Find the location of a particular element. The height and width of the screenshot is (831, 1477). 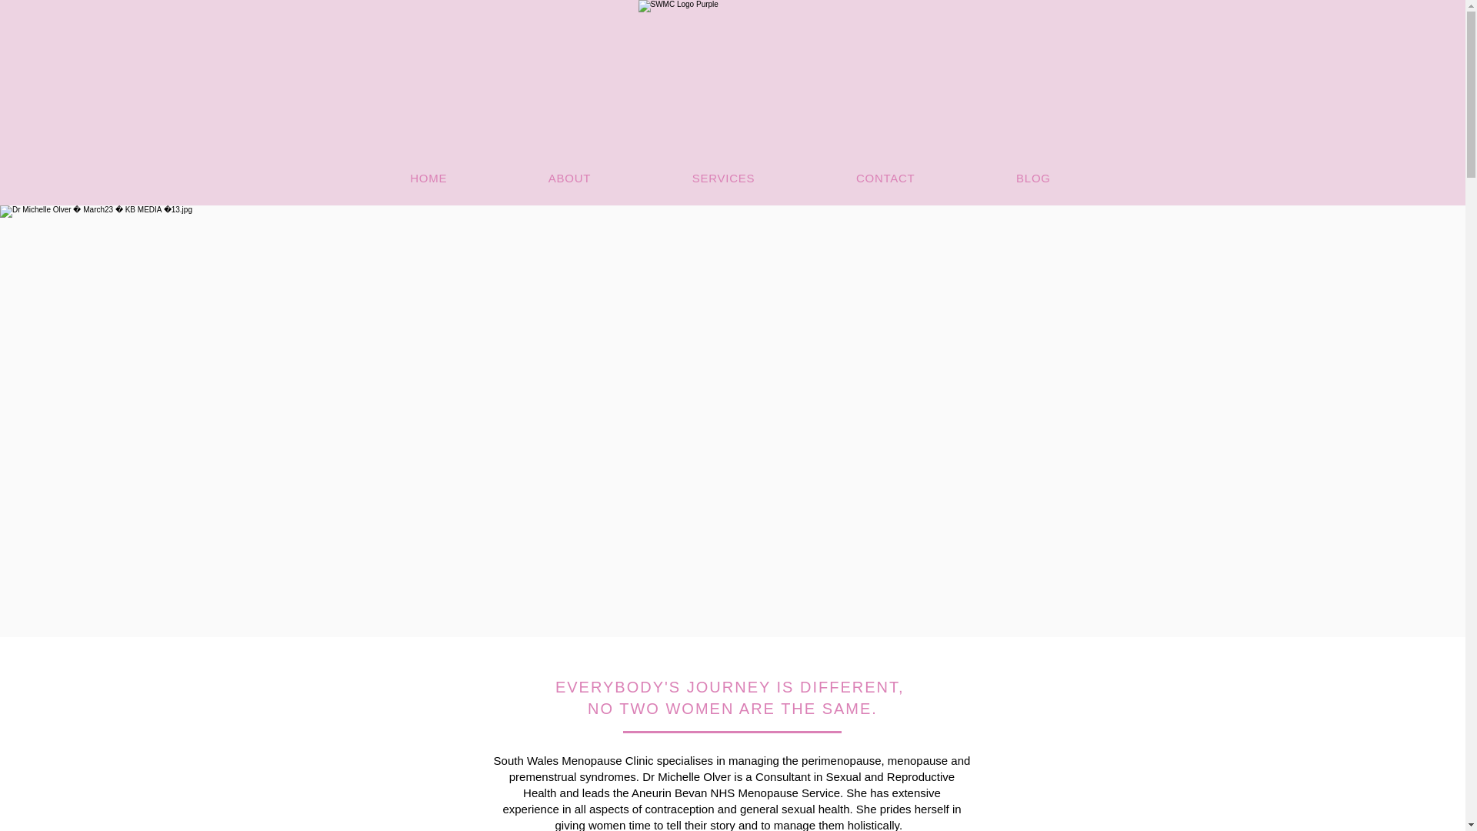

HOME is located at coordinates (429, 177).